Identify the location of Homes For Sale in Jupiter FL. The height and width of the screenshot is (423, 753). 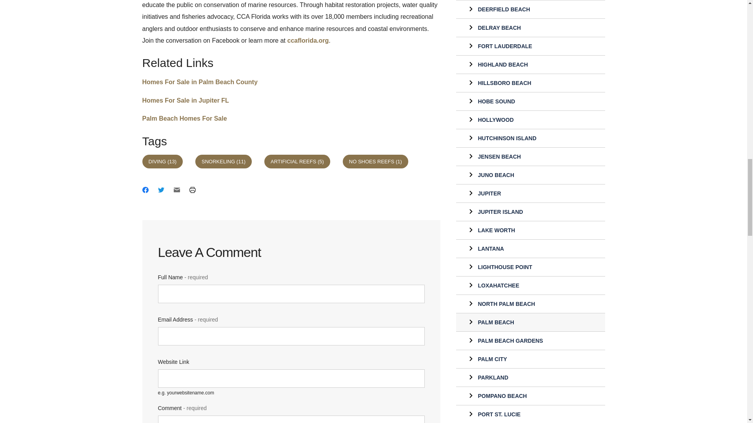
(185, 100).